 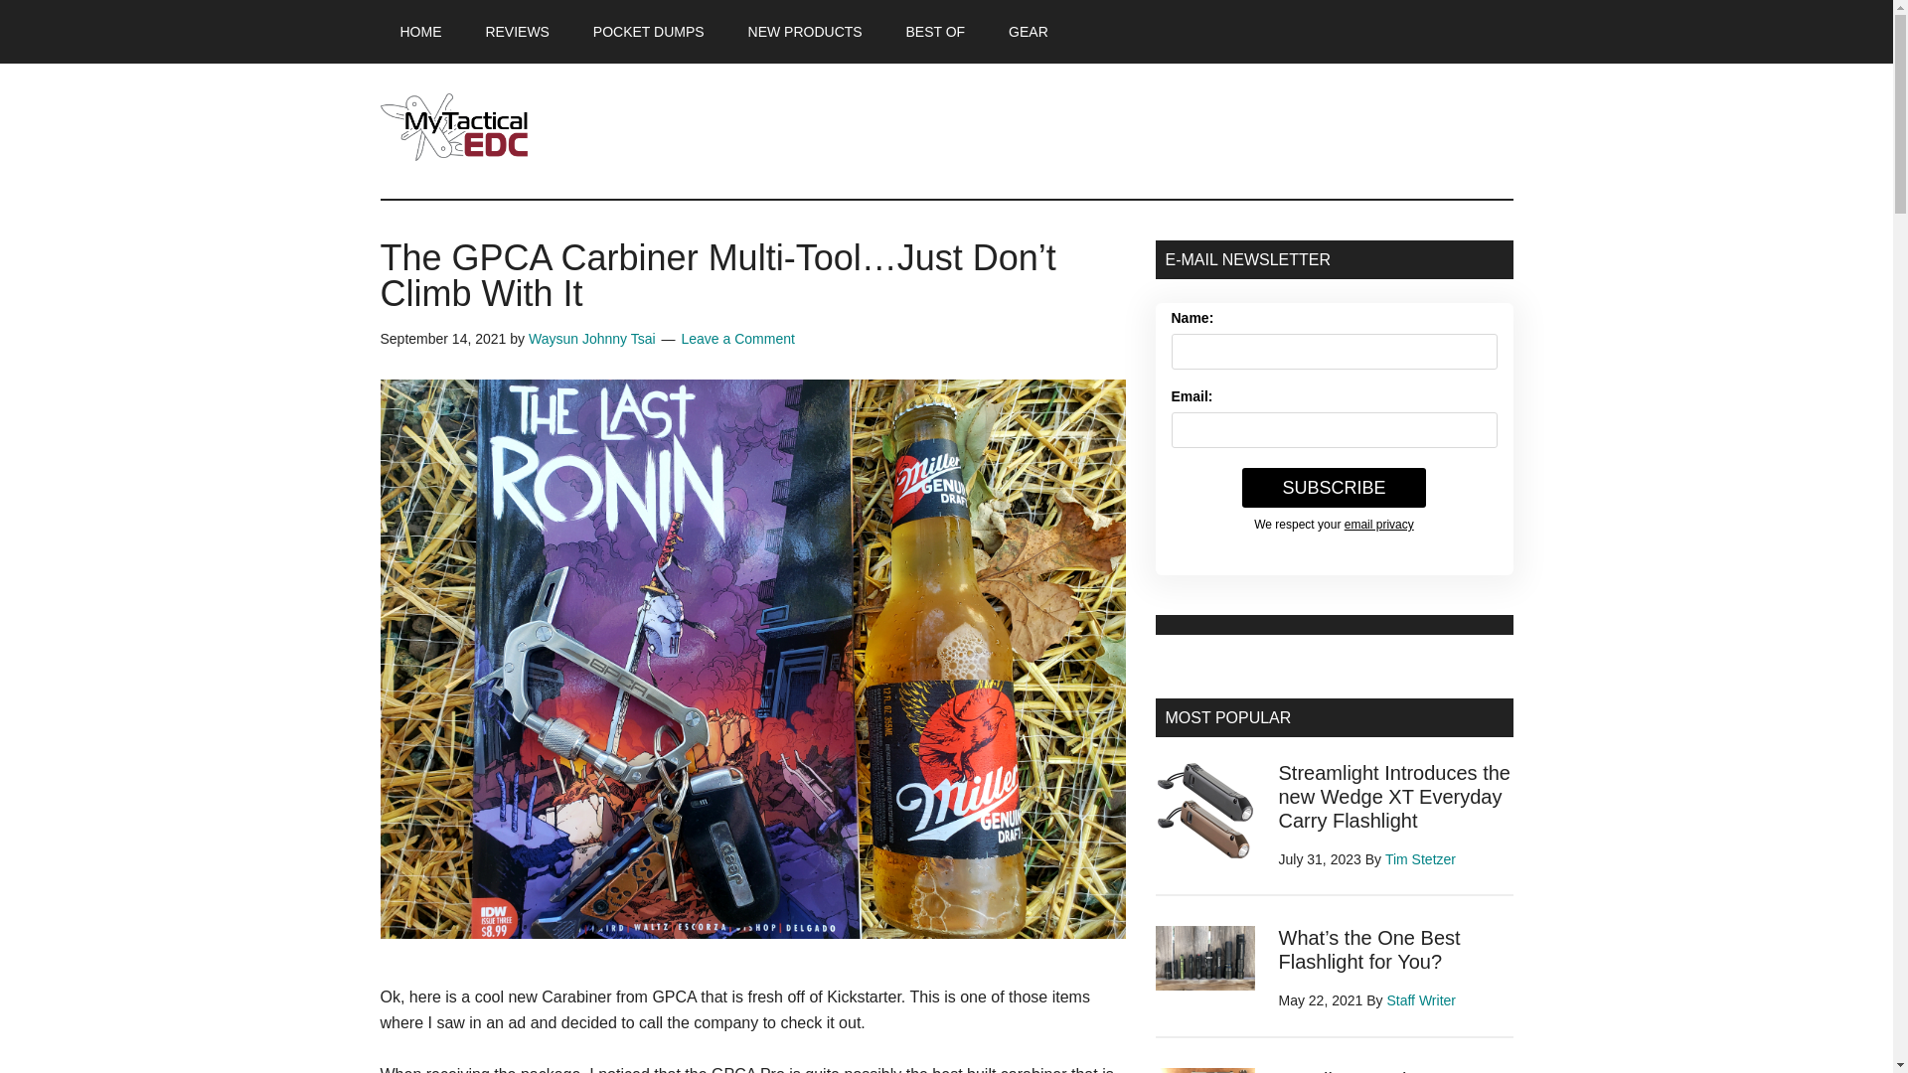 I want to click on NEW PRODUCTS, so click(x=805, y=32).